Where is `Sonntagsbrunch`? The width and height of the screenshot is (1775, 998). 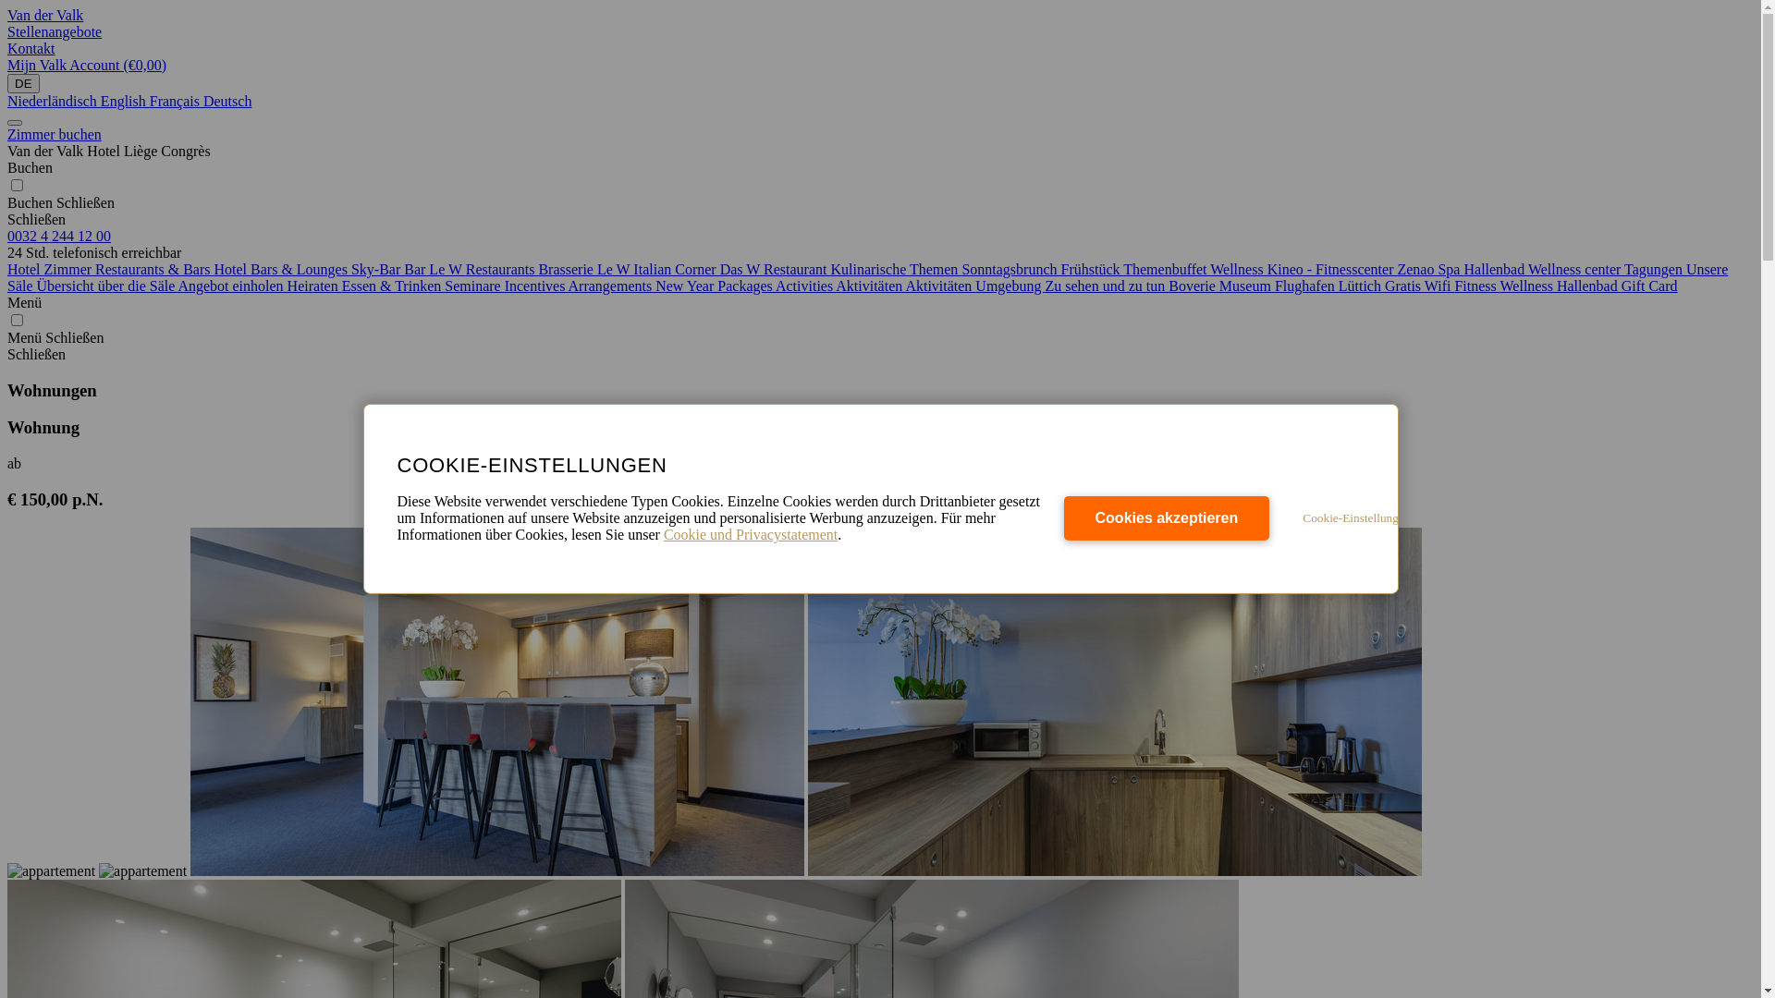 Sonntagsbrunch is located at coordinates (1011, 270).